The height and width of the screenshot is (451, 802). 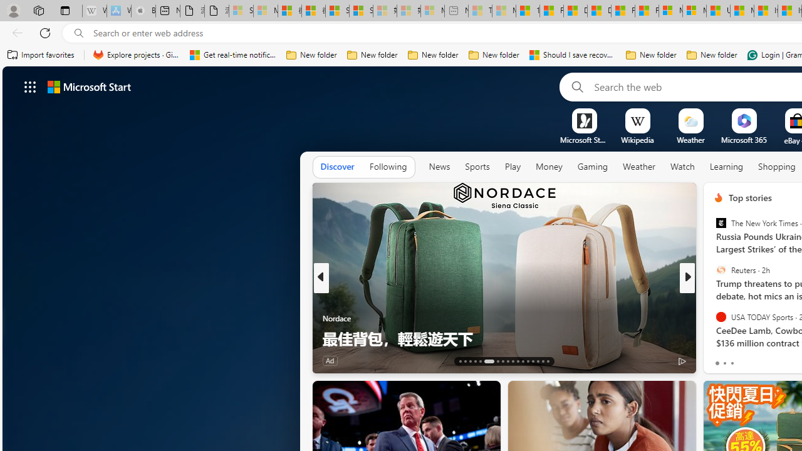 What do you see at coordinates (89, 86) in the screenshot?
I see `Microsoft start` at bounding box center [89, 86].